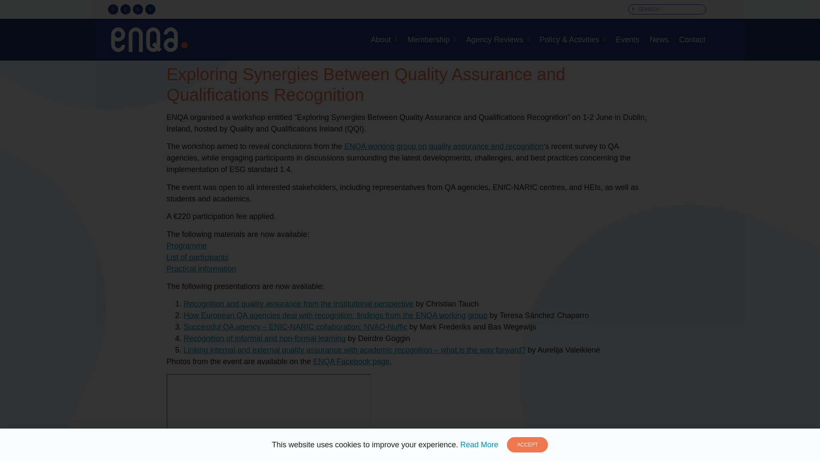 Image resolution: width=820 pixels, height=461 pixels. I want to click on Membership, so click(431, 39).